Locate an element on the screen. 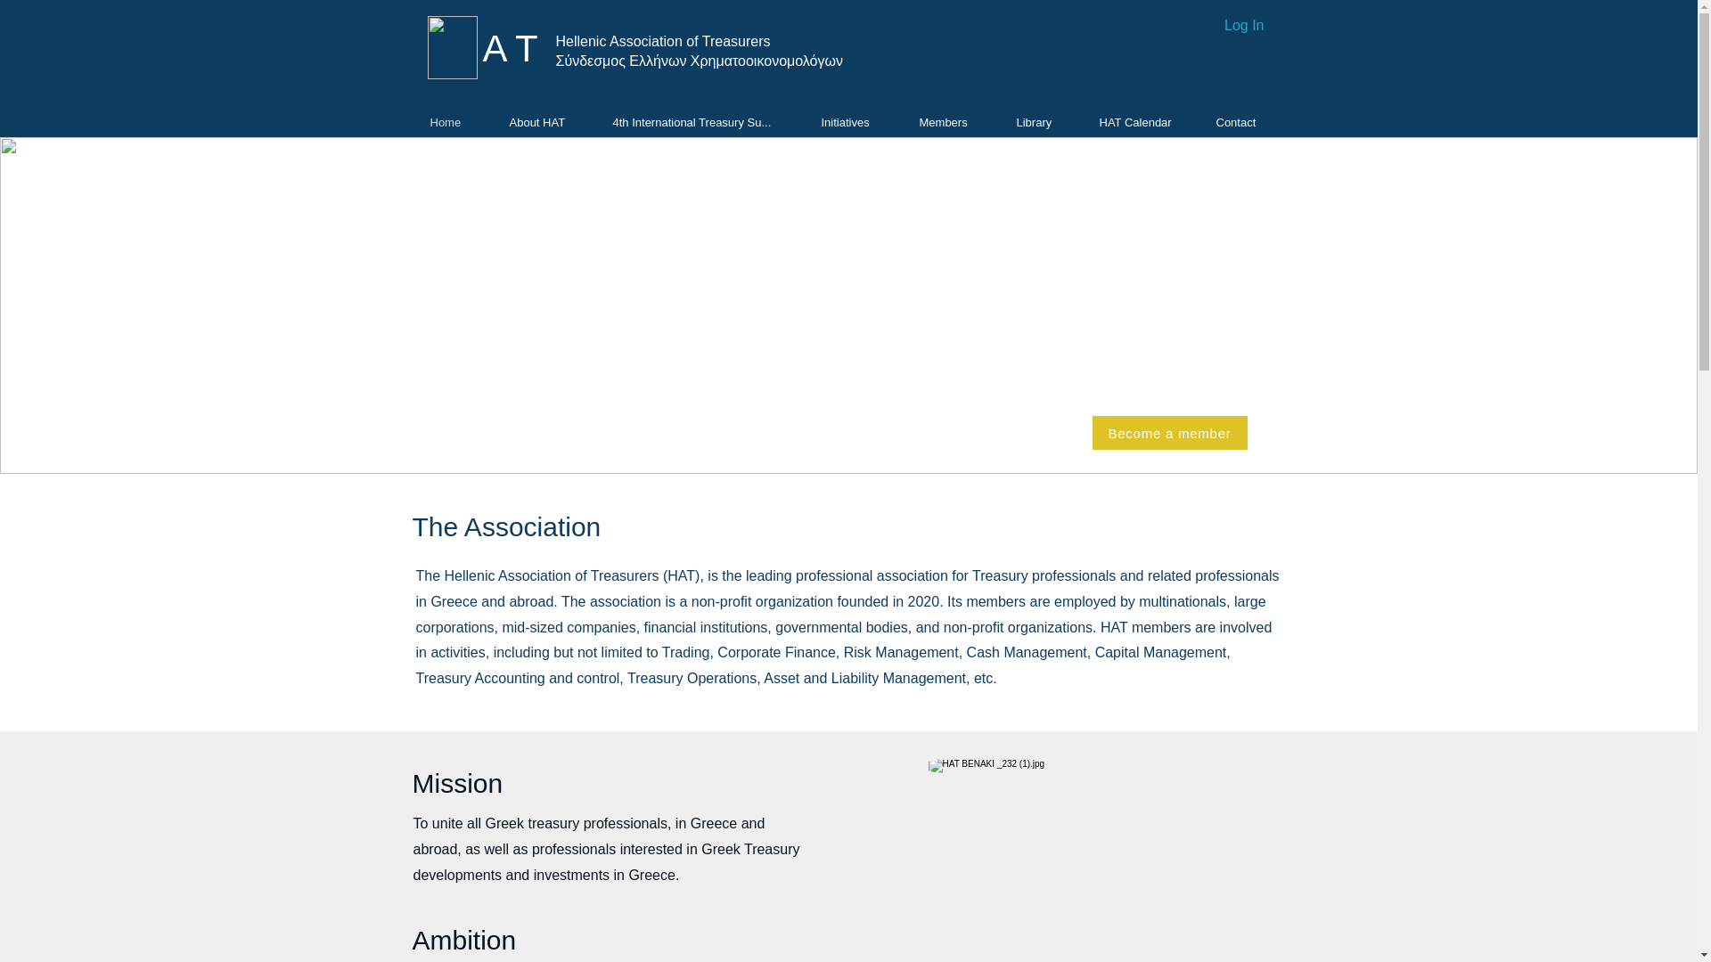 This screenshot has width=1711, height=962. Contact is located at coordinates (1240, 123).